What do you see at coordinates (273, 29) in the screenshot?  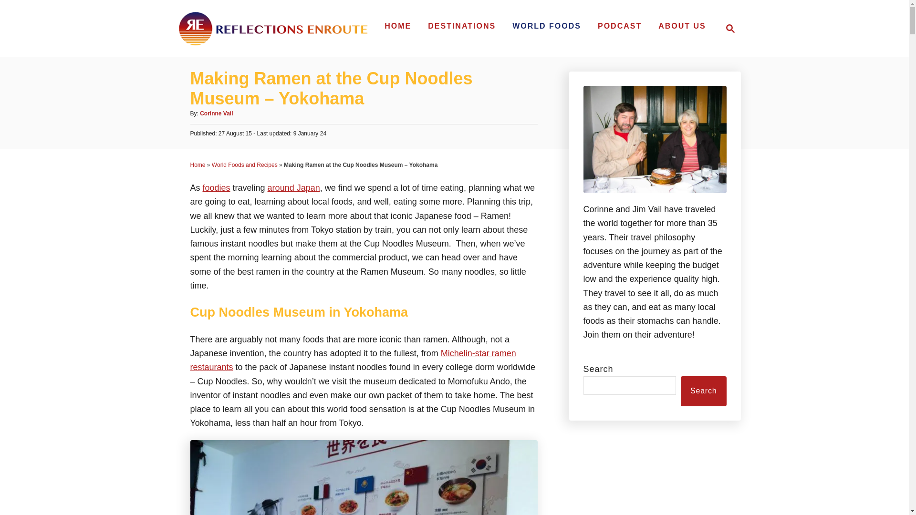 I see `foodies` at bounding box center [273, 29].